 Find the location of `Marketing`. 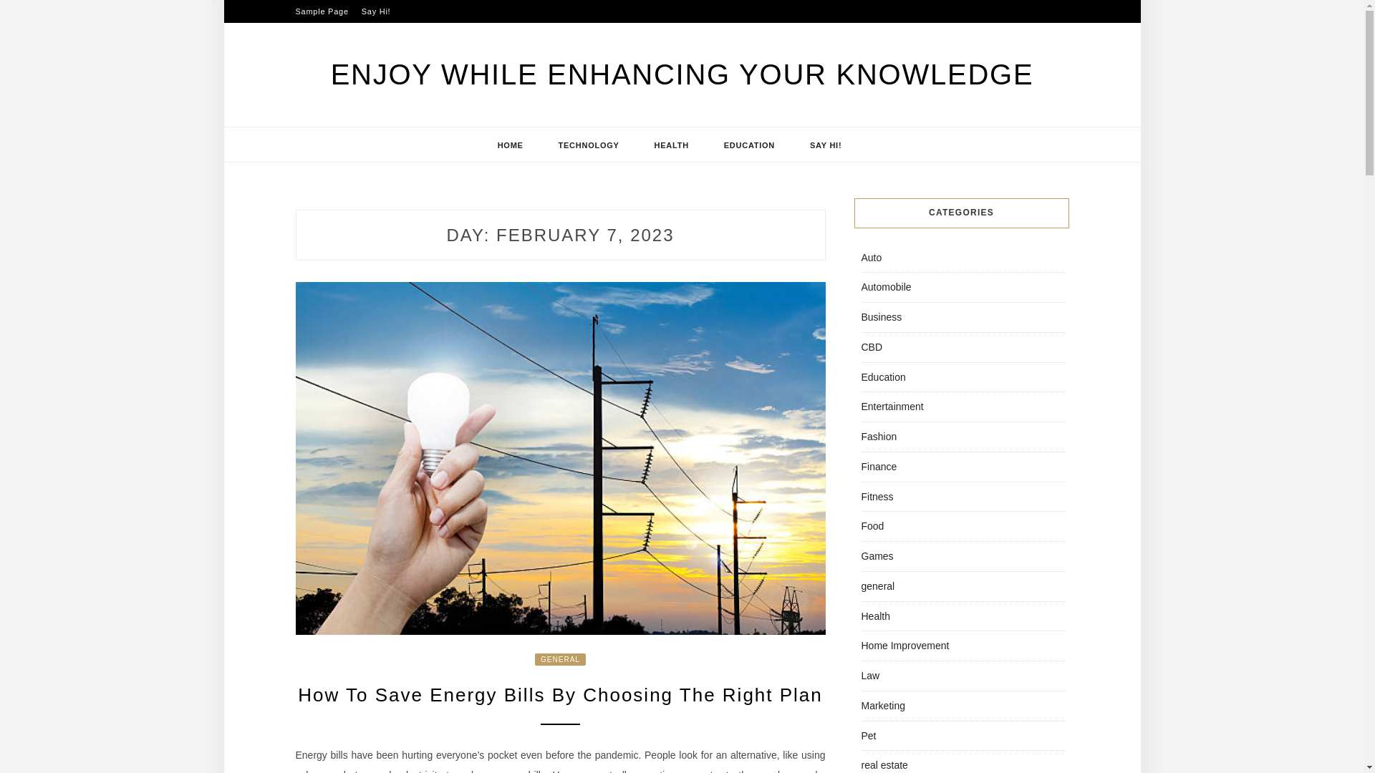

Marketing is located at coordinates (882, 706).